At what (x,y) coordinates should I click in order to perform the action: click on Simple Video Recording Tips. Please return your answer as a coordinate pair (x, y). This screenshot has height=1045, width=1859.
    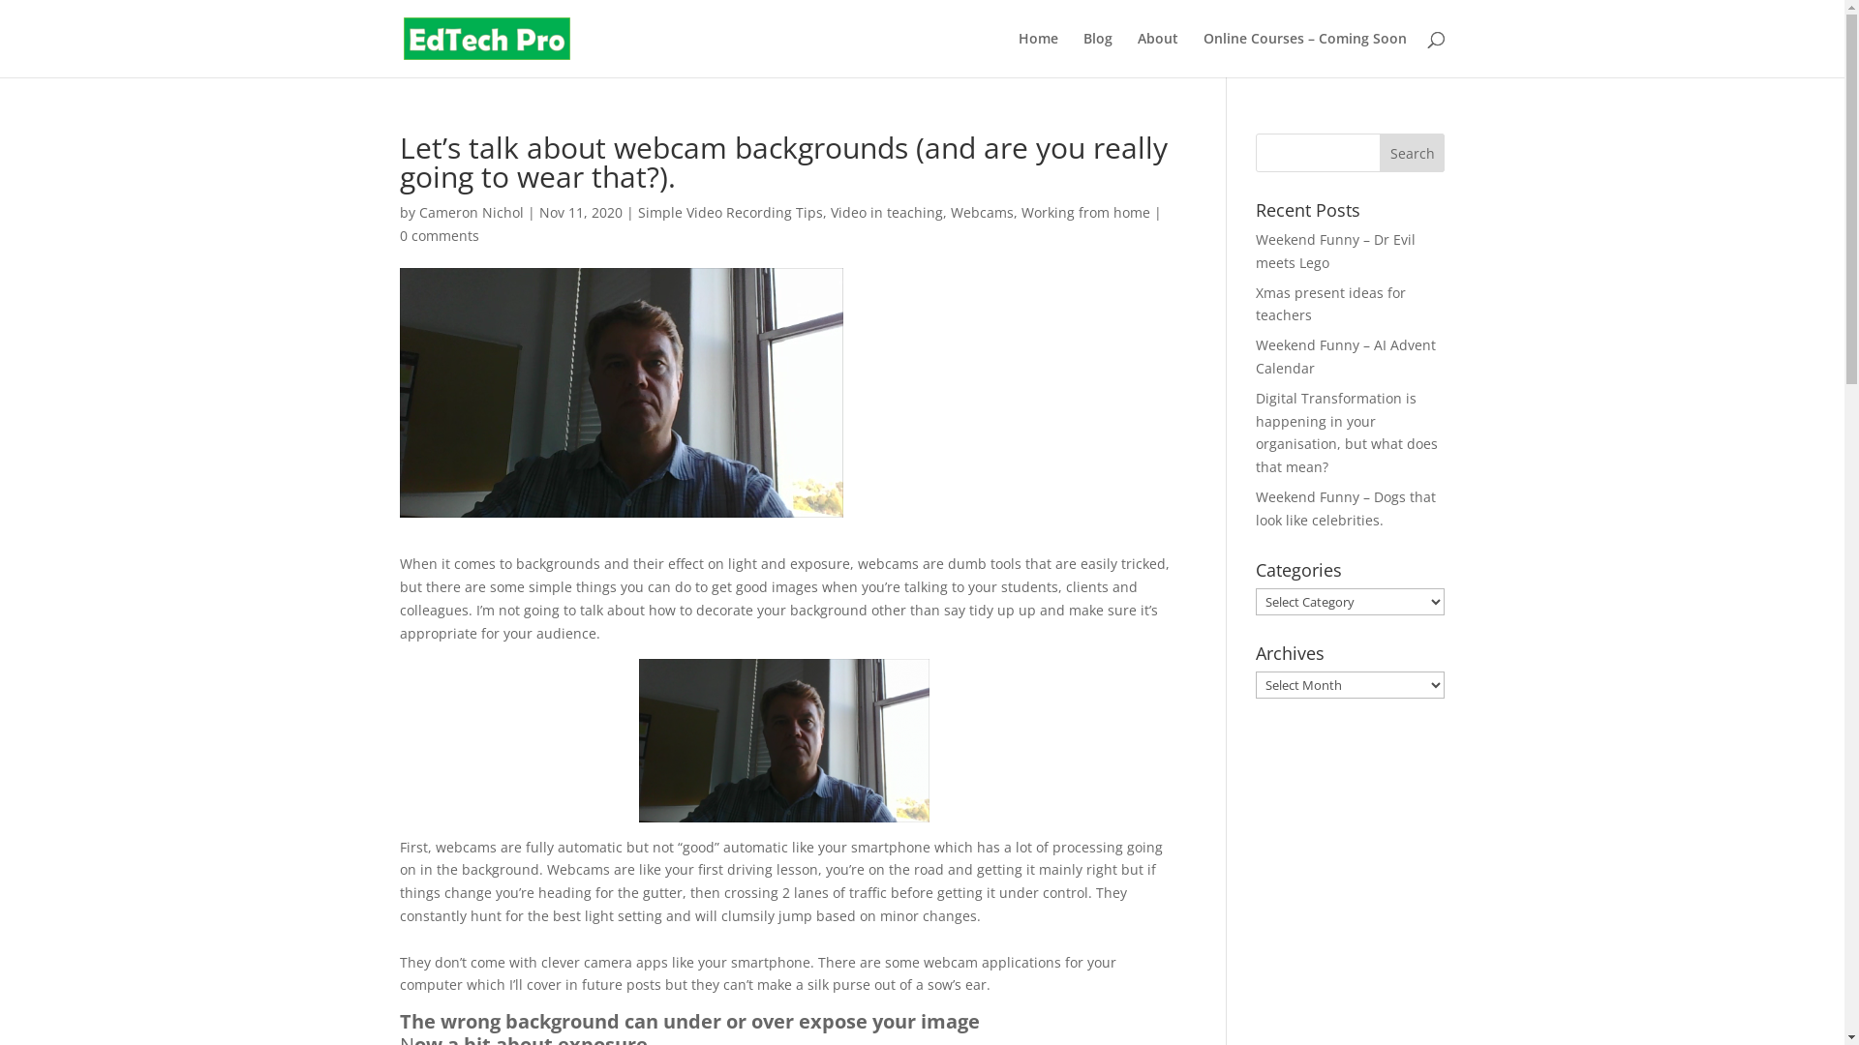
    Looking at the image, I should click on (730, 213).